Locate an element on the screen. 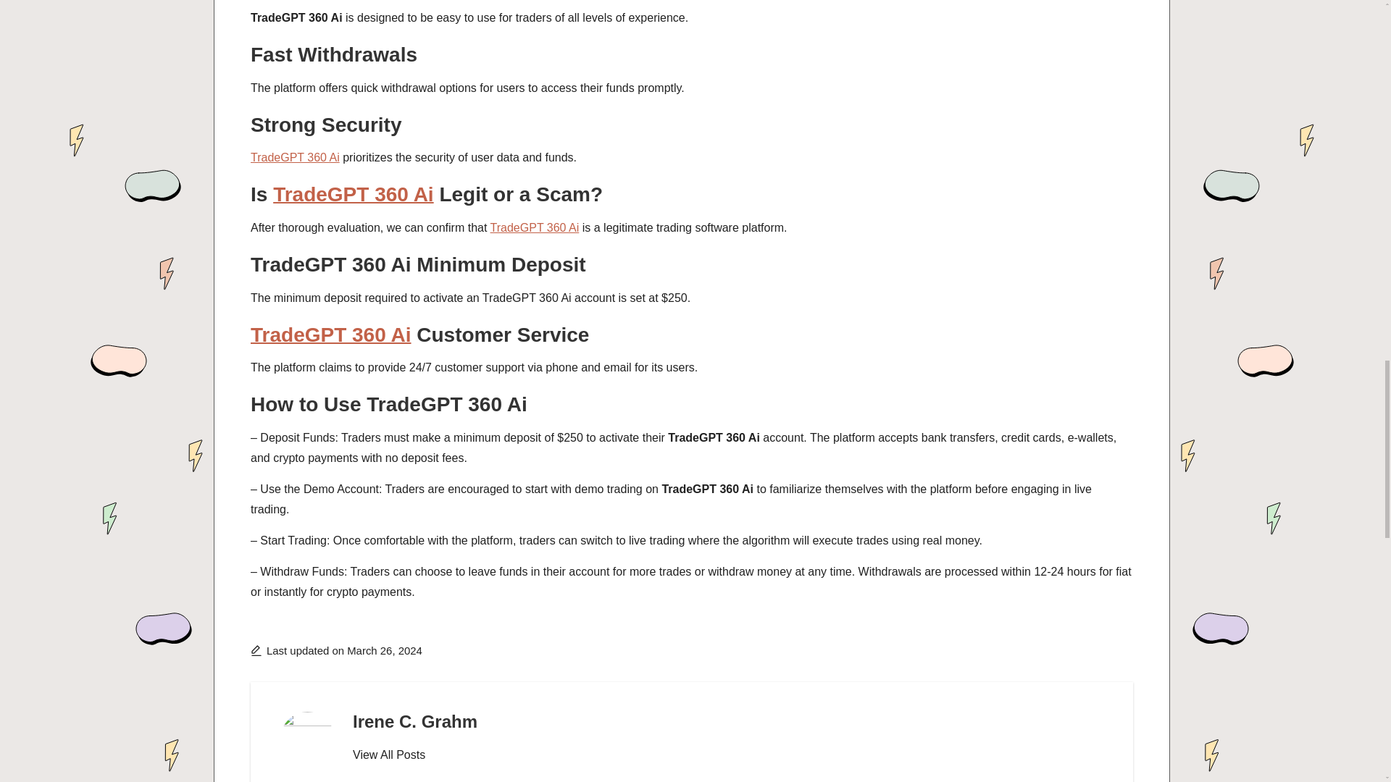  Irene C. Grahm is located at coordinates (414, 721).